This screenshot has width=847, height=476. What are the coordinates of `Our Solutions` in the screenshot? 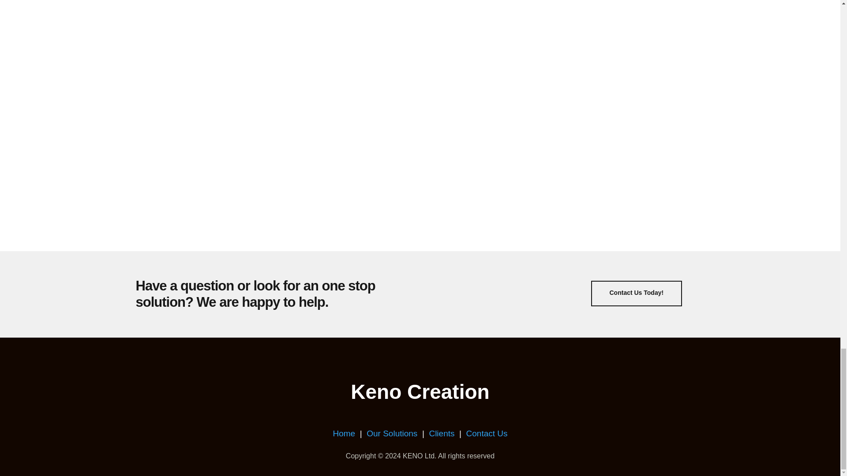 It's located at (392, 433).